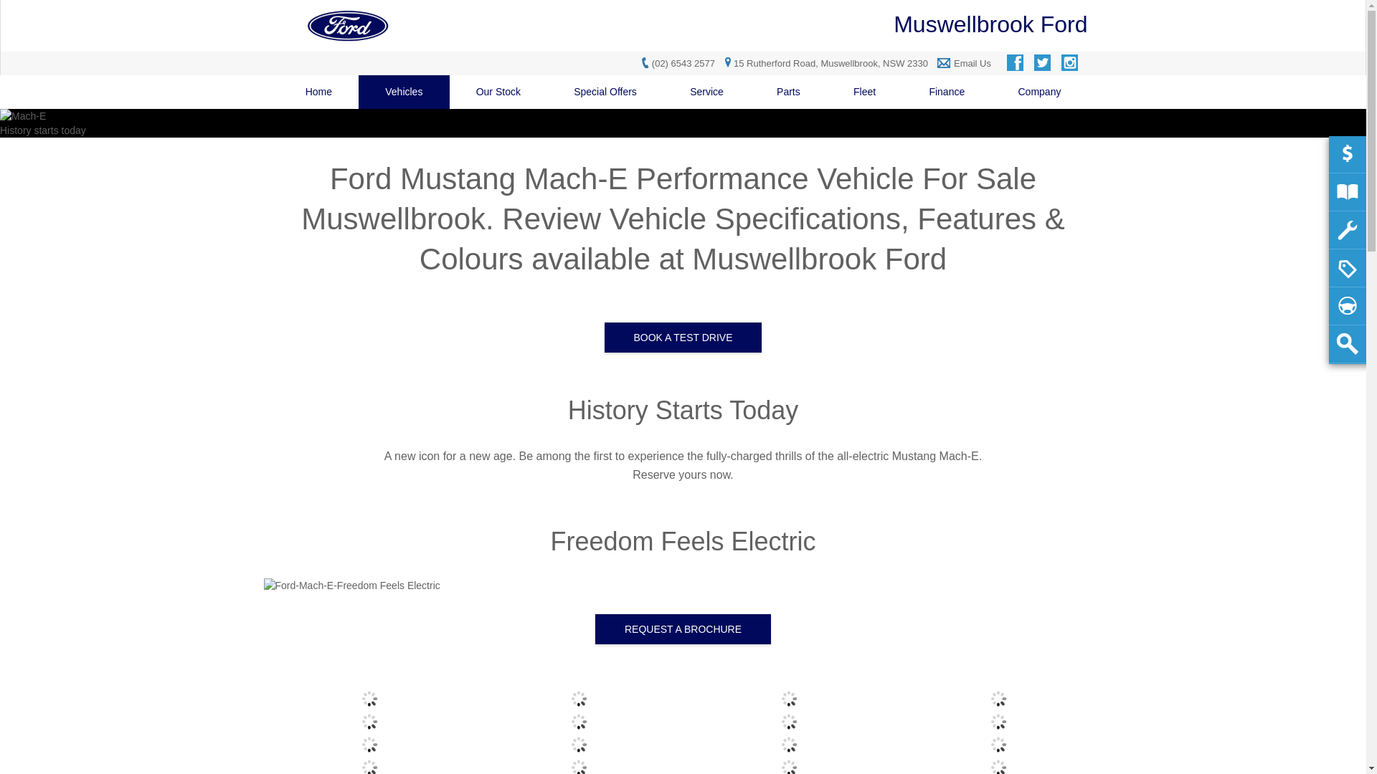 This screenshot has width=1377, height=774. What do you see at coordinates (404, 92) in the screenshot?
I see `Vehicles` at bounding box center [404, 92].